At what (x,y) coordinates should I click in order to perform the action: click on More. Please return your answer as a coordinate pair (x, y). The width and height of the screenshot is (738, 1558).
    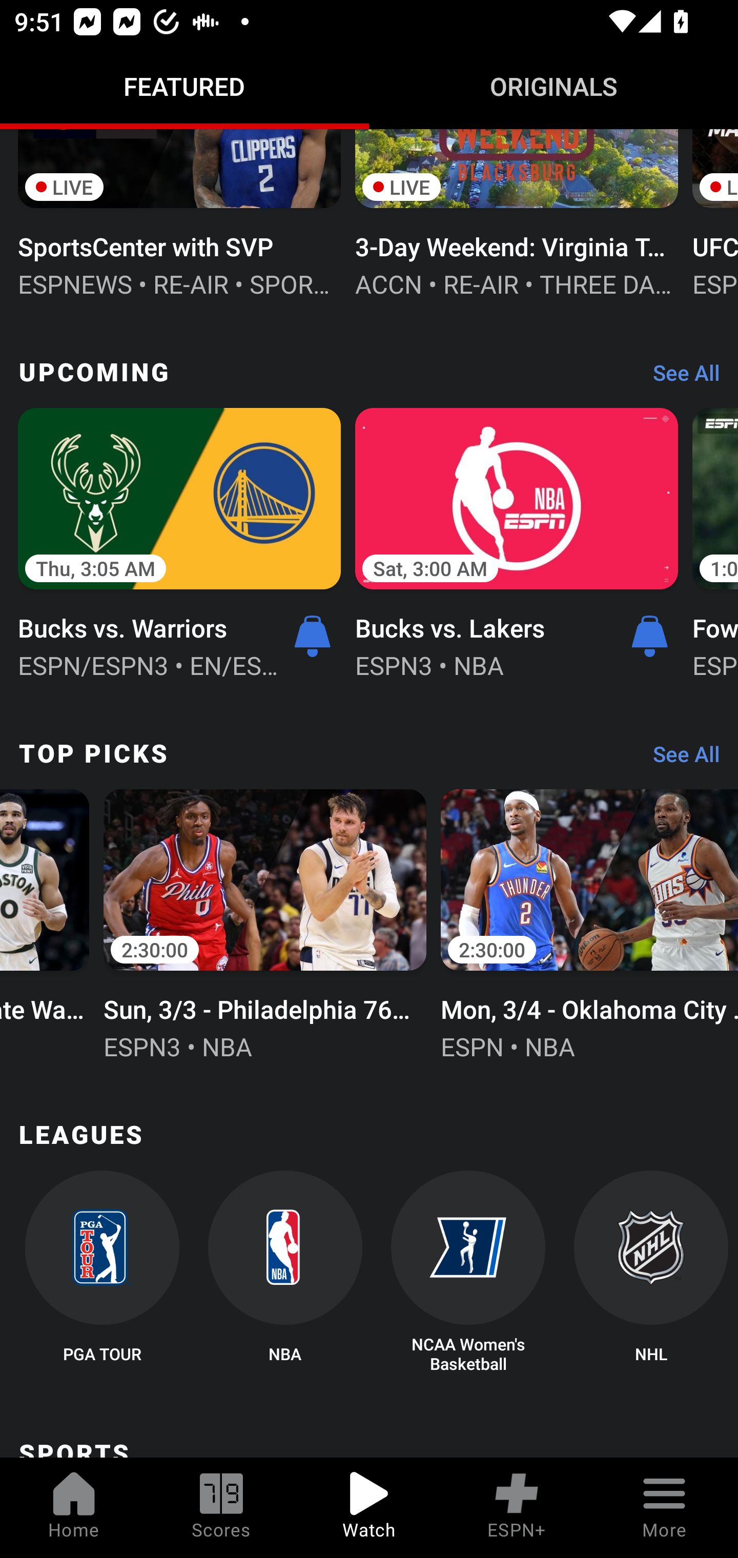
    Looking at the image, I should click on (664, 1508).